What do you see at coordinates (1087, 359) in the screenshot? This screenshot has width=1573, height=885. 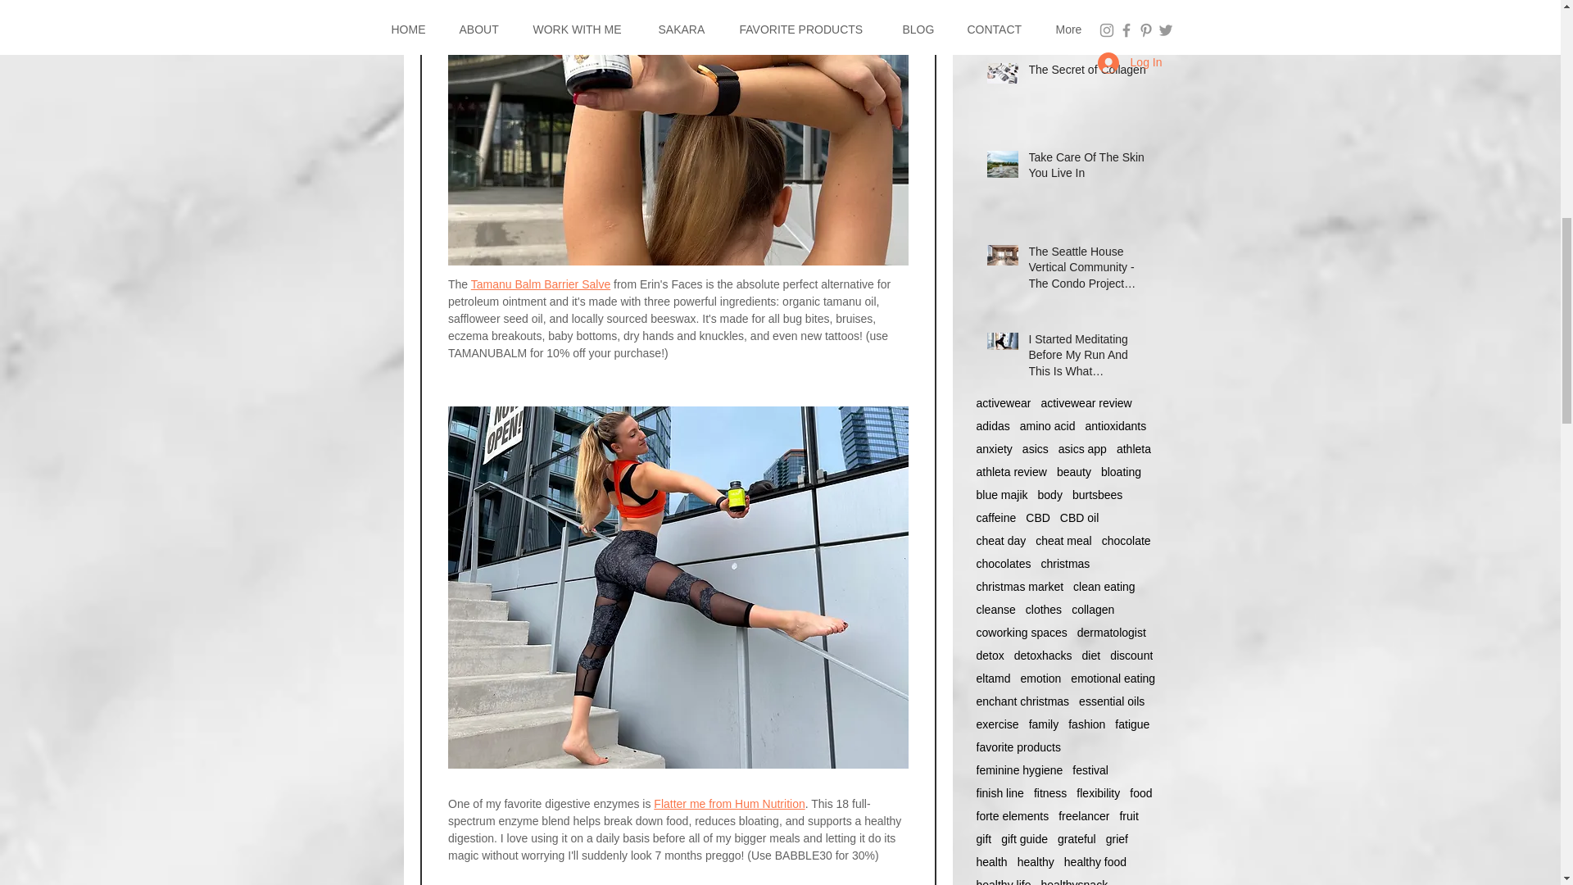 I see `I Started Meditating Before My Run And This Is What Happened` at bounding box center [1087, 359].